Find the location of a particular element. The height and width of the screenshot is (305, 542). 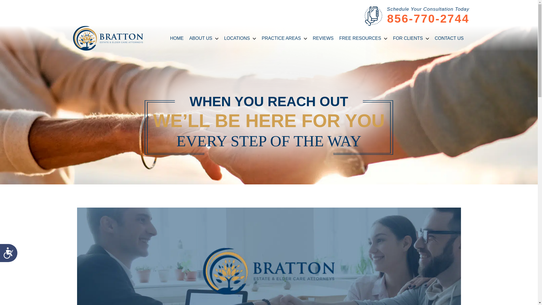

856-770-2744 is located at coordinates (428, 19).